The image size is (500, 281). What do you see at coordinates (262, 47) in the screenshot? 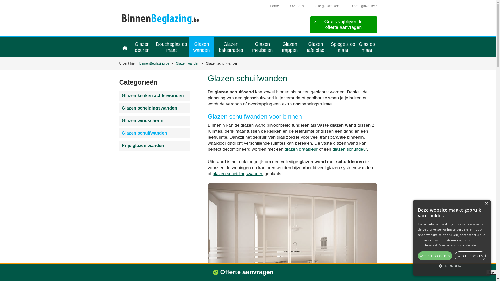
I see `Glazen meubelen` at bounding box center [262, 47].